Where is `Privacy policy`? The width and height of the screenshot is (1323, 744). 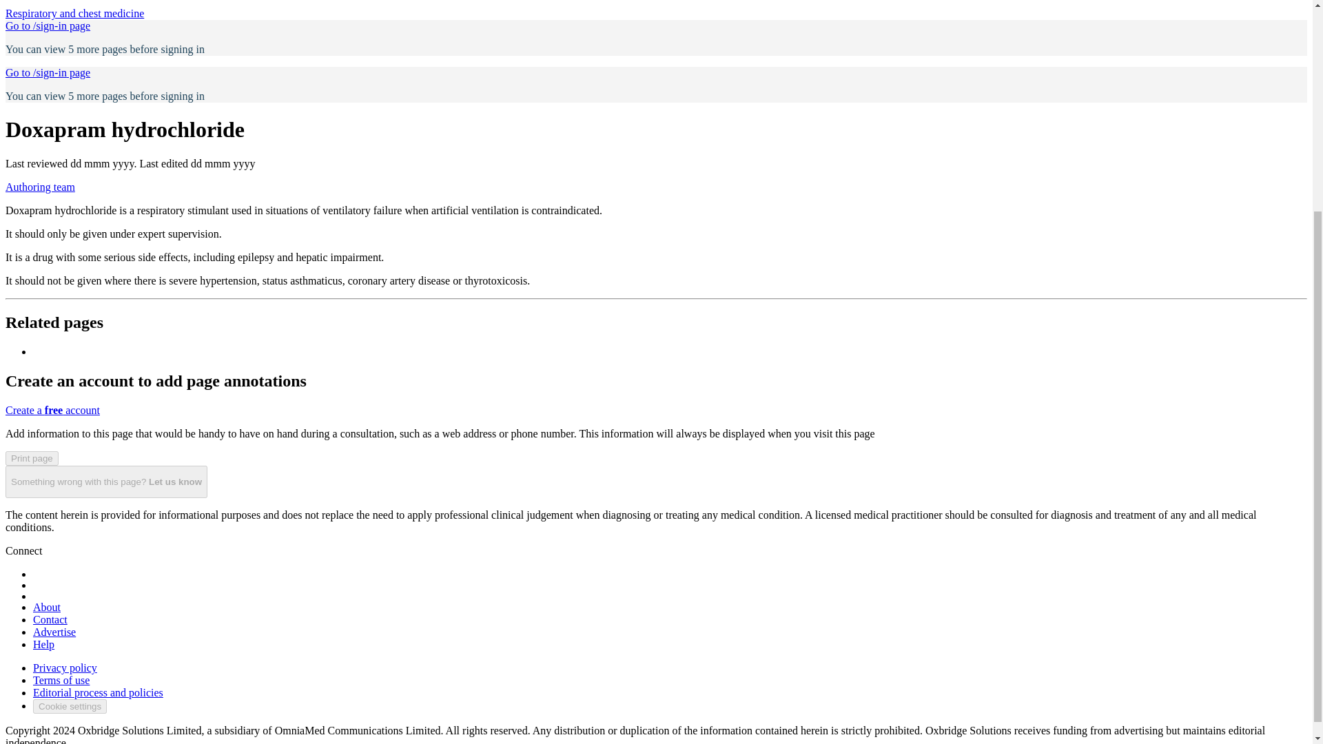
Privacy policy is located at coordinates (65, 668).